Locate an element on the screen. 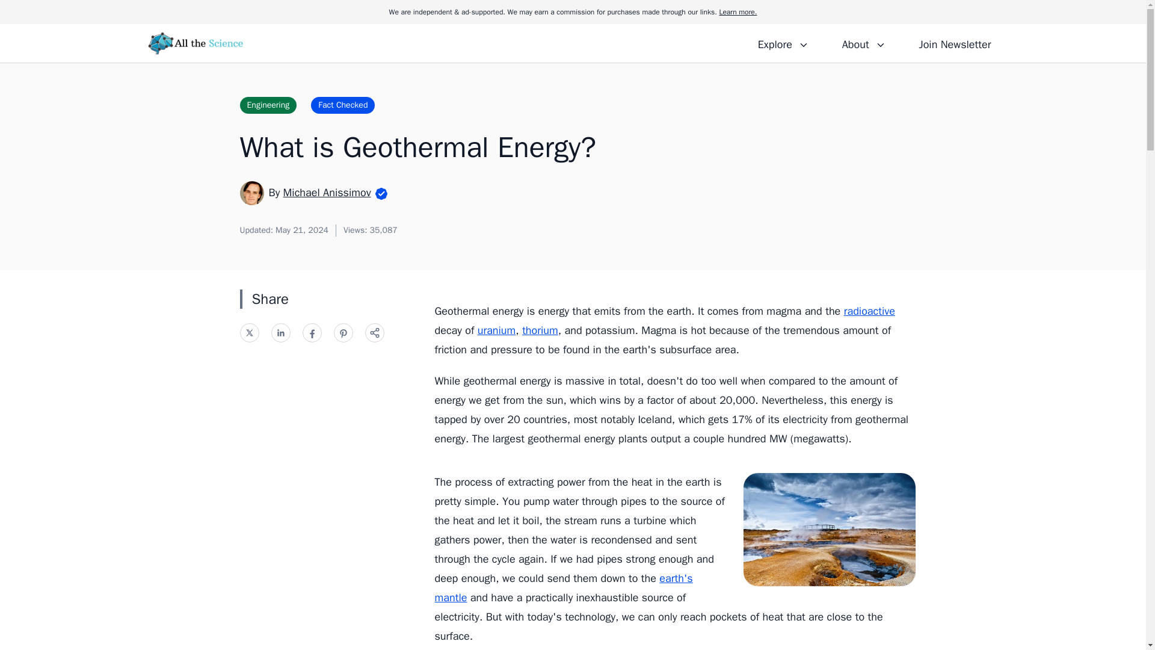 Image resolution: width=1155 pixels, height=650 pixels. About is located at coordinates (863, 43).